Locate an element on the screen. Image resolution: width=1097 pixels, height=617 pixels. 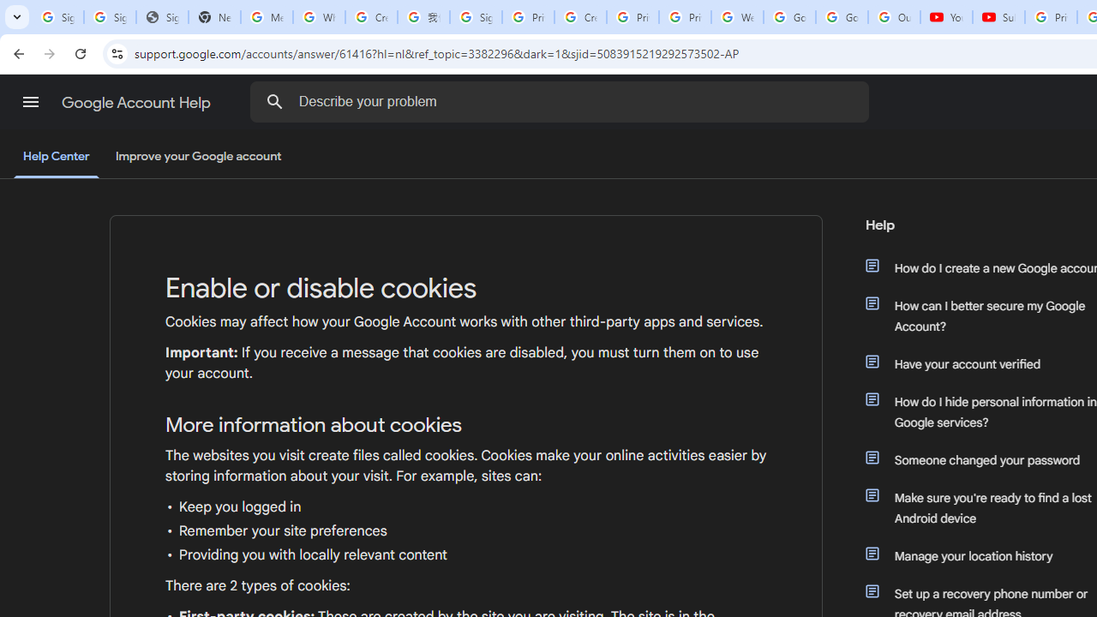
Welcome to My Activity is located at coordinates (737, 17).